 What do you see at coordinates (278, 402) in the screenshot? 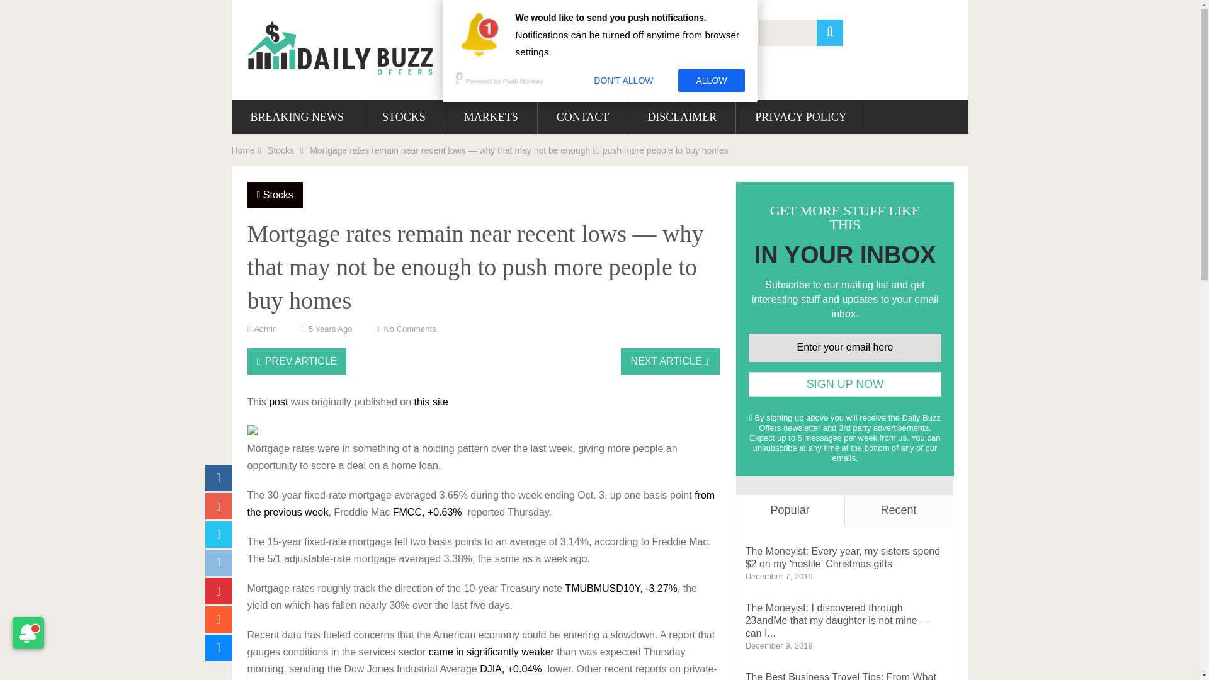
I see `post` at bounding box center [278, 402].